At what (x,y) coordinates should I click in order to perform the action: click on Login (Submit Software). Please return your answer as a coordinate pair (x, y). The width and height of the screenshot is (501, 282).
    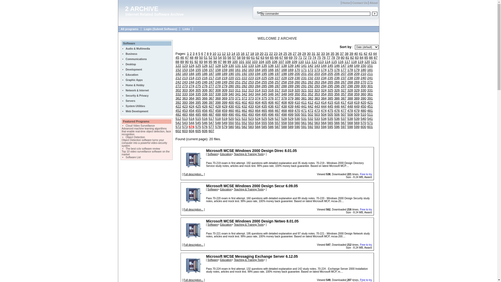
    Looking at the image, I should click on (160, 29).